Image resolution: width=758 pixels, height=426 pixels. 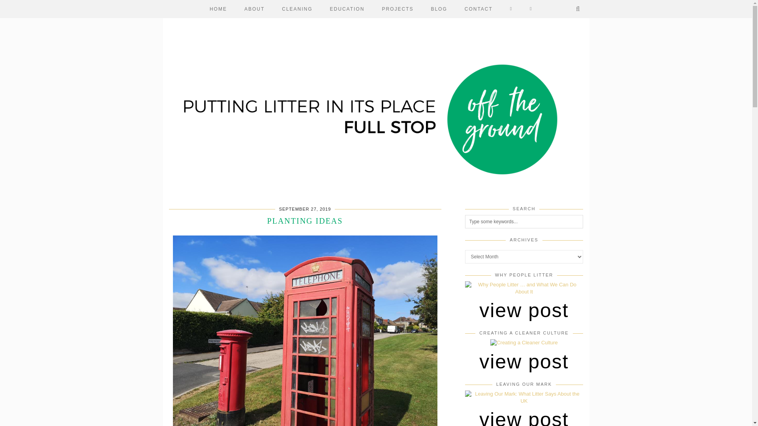 I want to click on HOME, so click(x=218, y=9).